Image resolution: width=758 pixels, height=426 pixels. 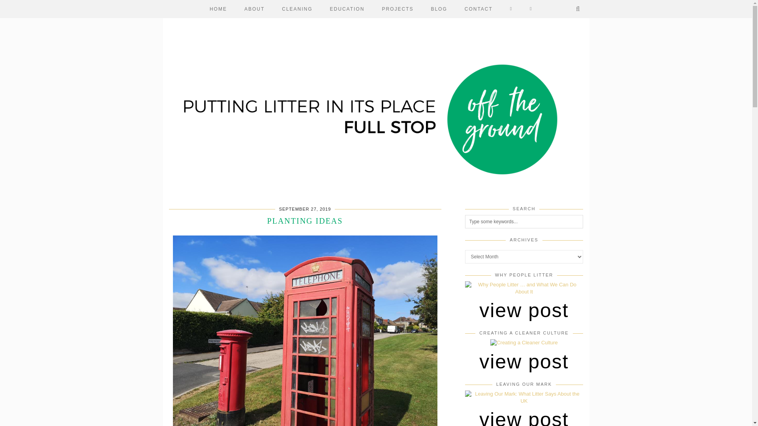 I want to click on HOME, so click(x=218, y=9).